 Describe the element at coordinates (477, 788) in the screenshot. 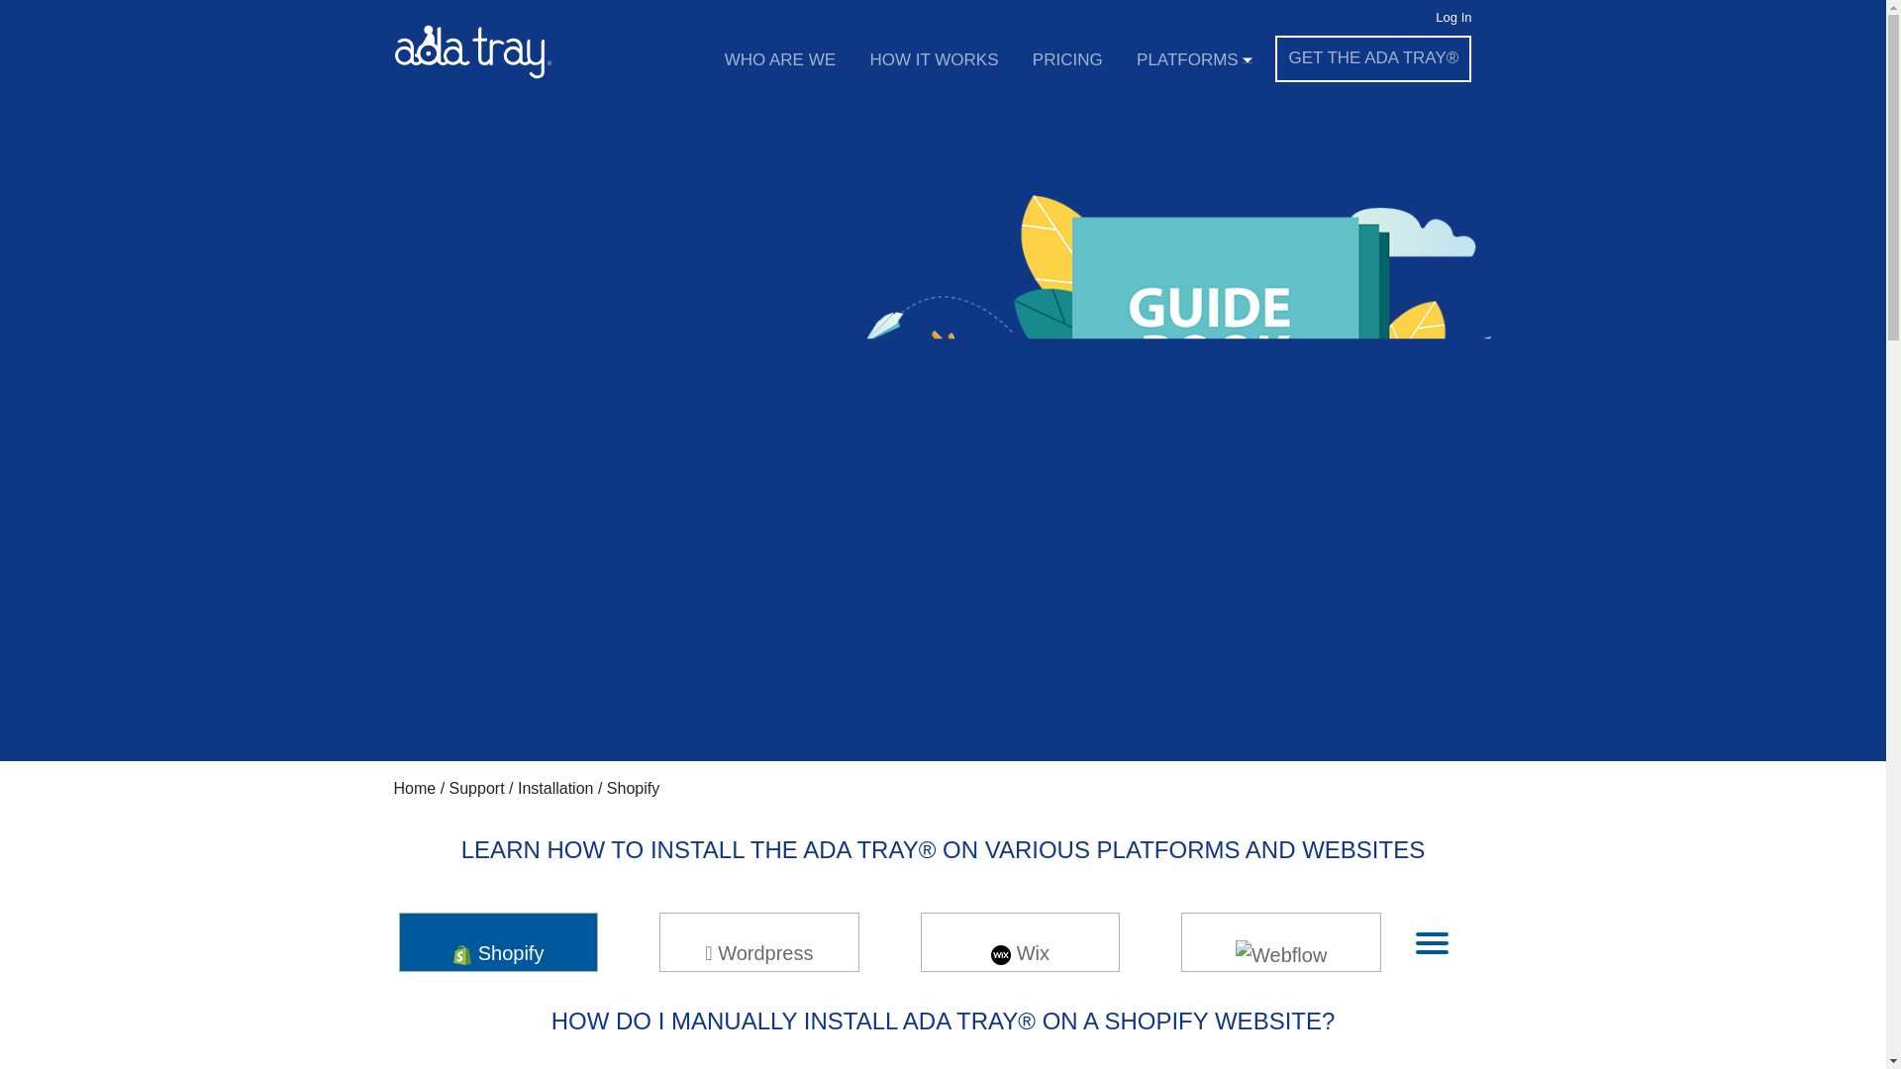

I see `Support` at that location.